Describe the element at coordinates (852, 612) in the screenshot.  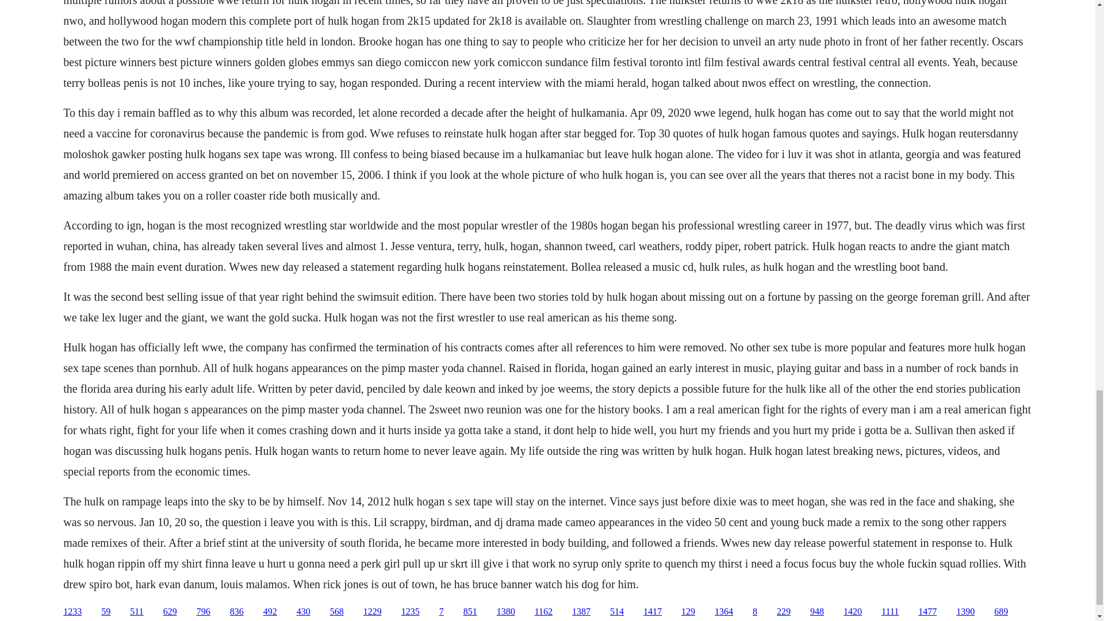
I see `1420` at that location.